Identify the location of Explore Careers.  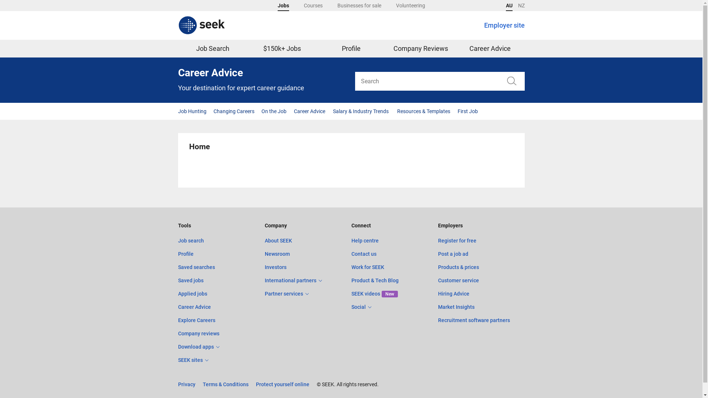
(196, 320).